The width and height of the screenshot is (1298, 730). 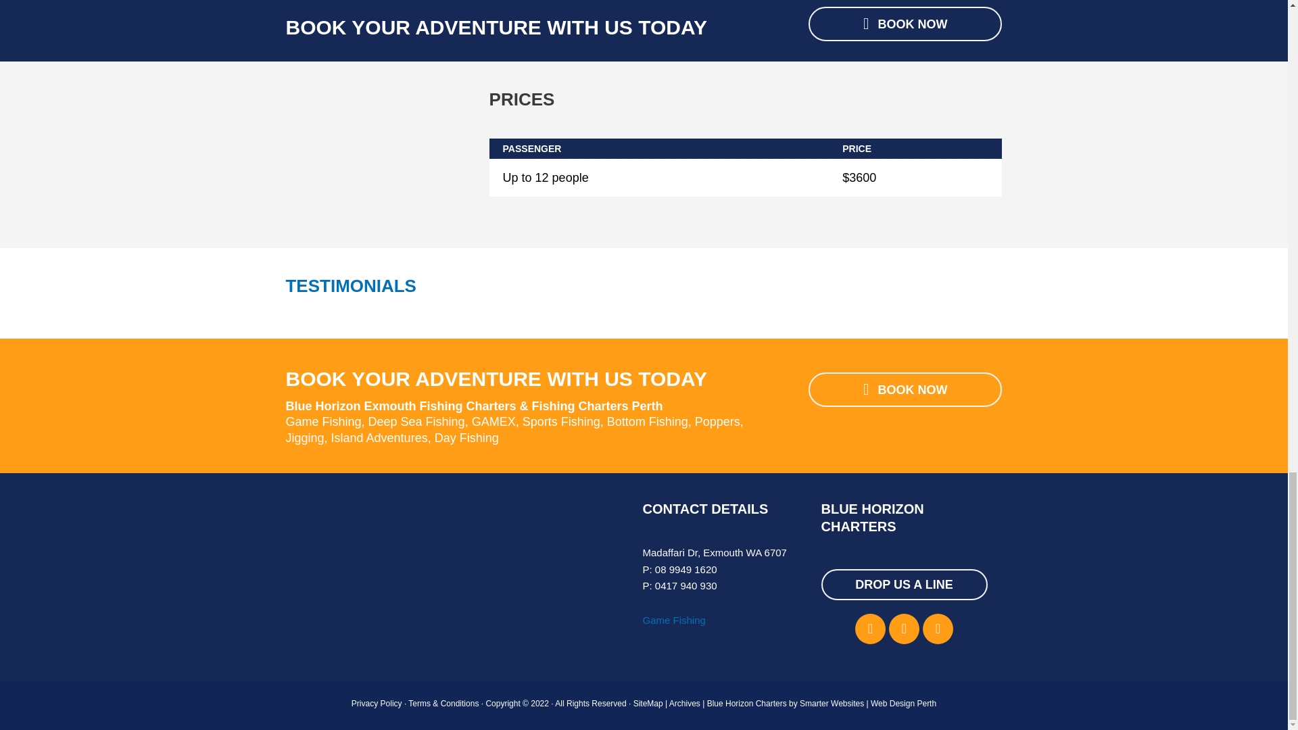 What do you see at coordinates (905, 389) in the screenshot?
I see `BOOK NOW` at bounding box center [905, 389].